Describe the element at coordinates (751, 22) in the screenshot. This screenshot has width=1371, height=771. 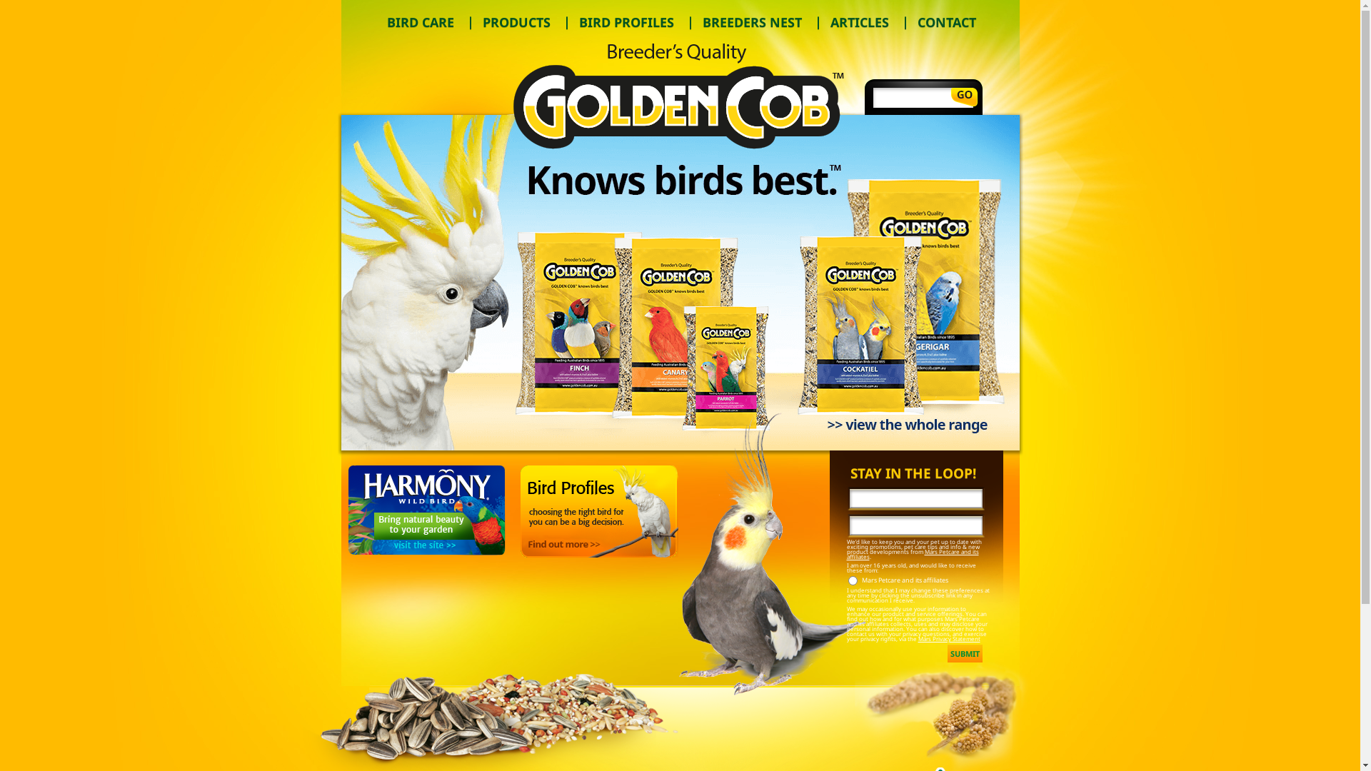
I see `BREEDERS NEST` at that location.